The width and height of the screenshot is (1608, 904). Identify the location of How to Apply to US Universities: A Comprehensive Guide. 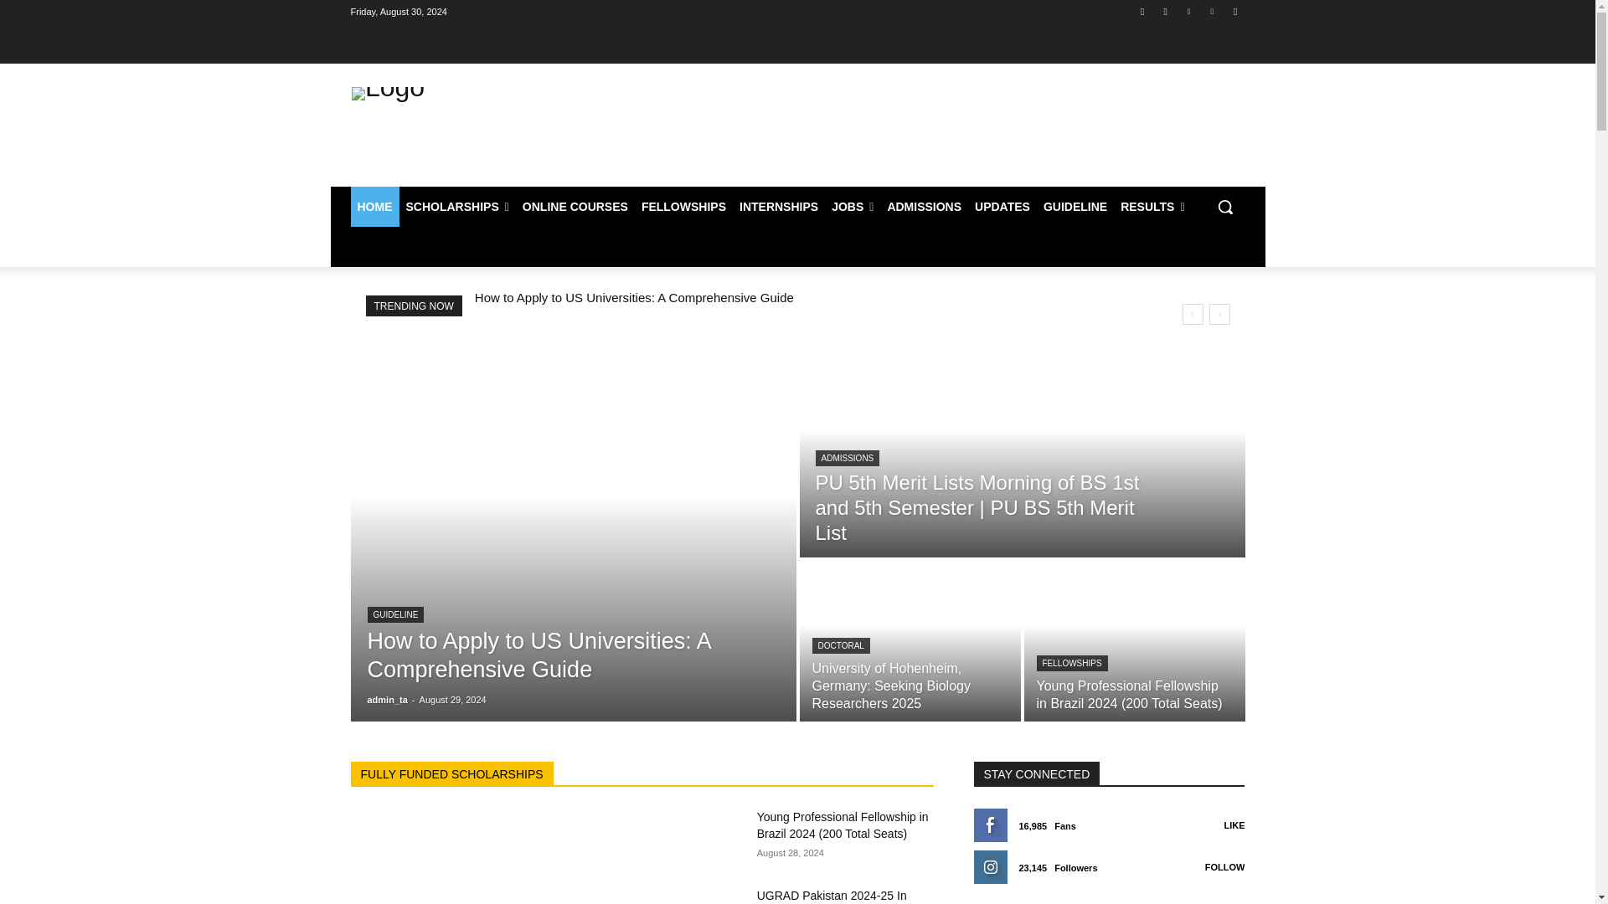
(538, 655).